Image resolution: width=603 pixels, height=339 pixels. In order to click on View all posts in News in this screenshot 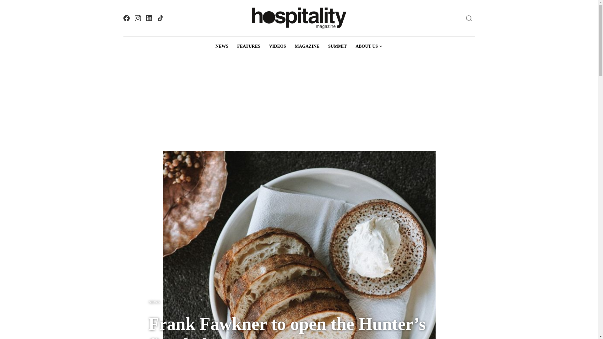, I will do `click(154, 302)`.